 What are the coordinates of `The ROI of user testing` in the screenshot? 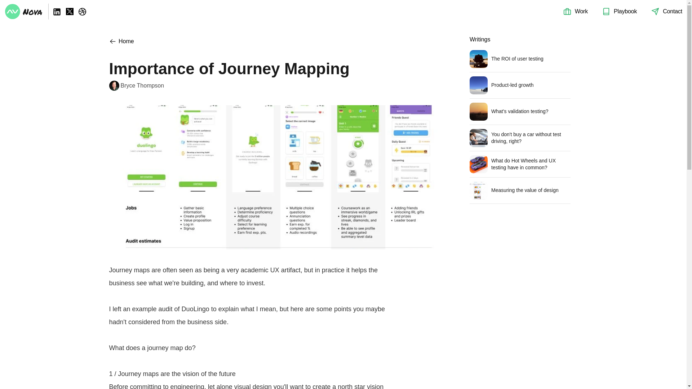 It's located at (520, 61).